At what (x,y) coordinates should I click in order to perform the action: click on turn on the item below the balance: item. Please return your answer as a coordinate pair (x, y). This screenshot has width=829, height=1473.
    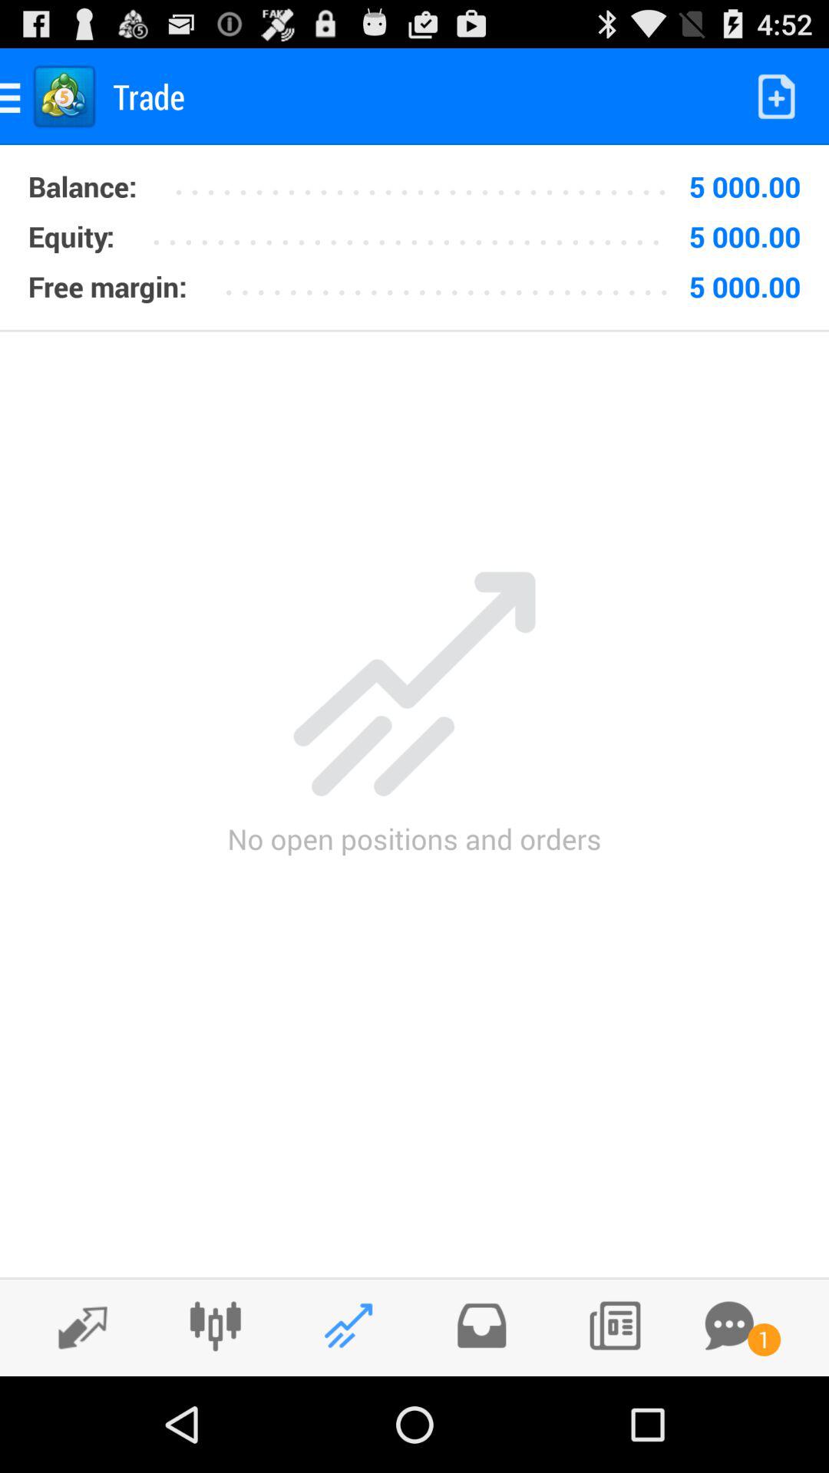
    Looking at the image, I should click on (71, 236).